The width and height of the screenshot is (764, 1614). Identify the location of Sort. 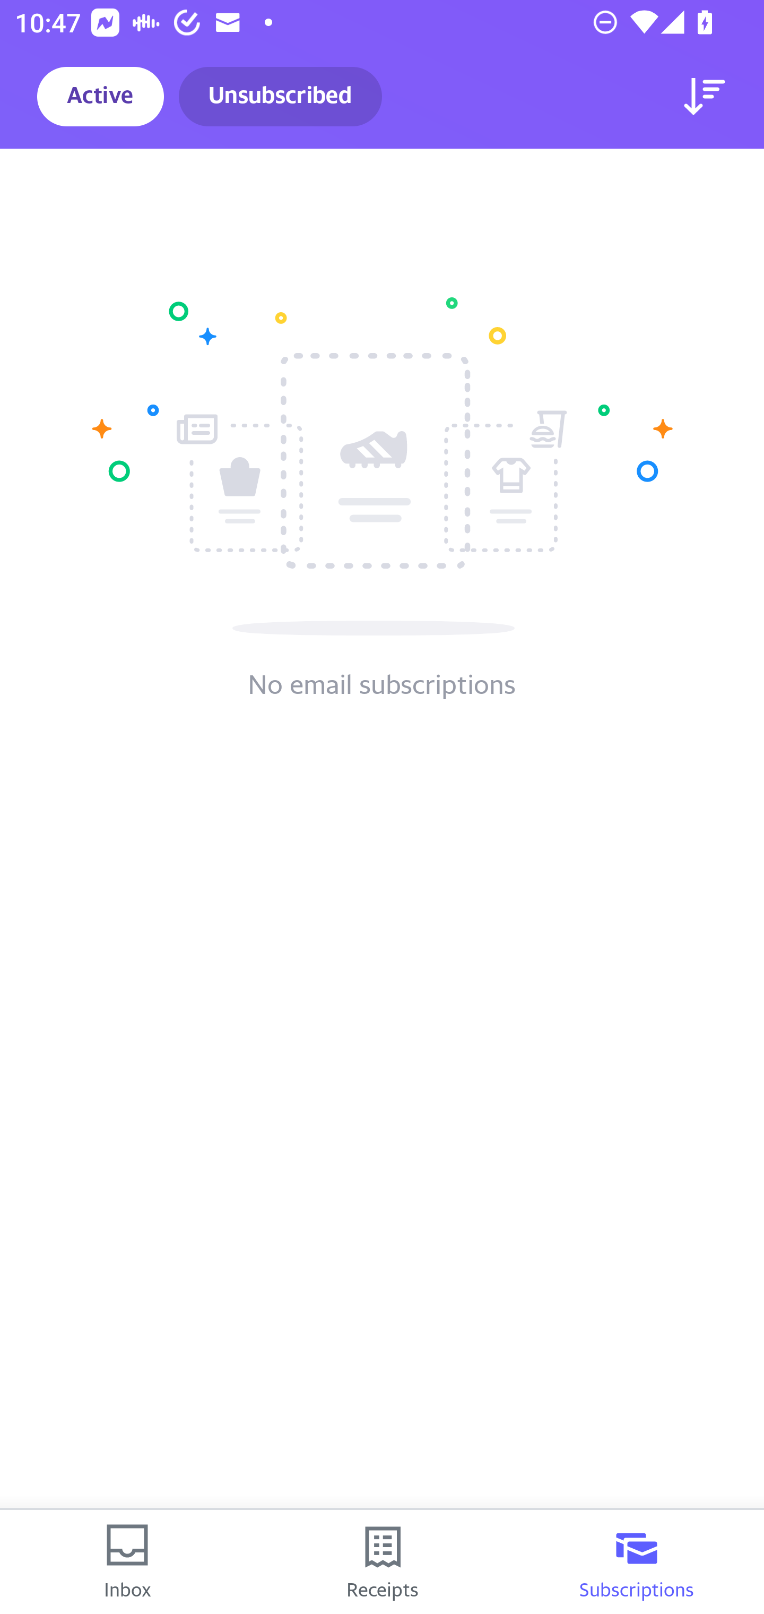
(705, 97).